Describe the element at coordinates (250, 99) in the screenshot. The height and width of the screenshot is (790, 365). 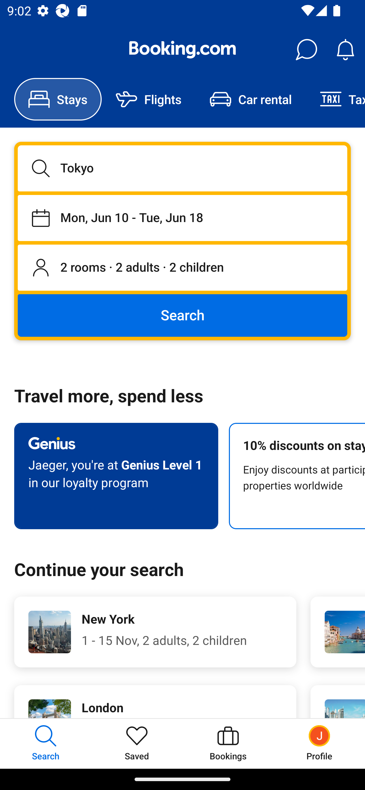
I see `Car rental` at that location.